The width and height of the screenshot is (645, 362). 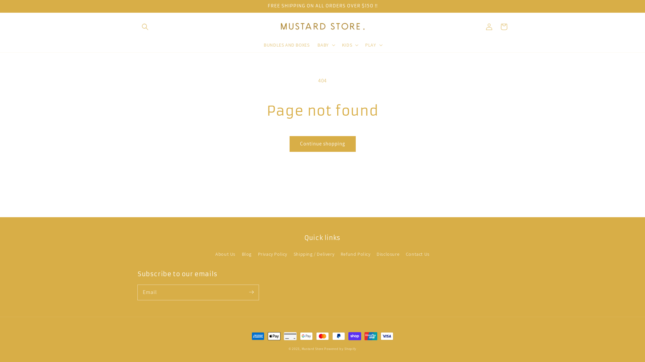 I want to click on Privacy Policy, so click(x=273, y=254).